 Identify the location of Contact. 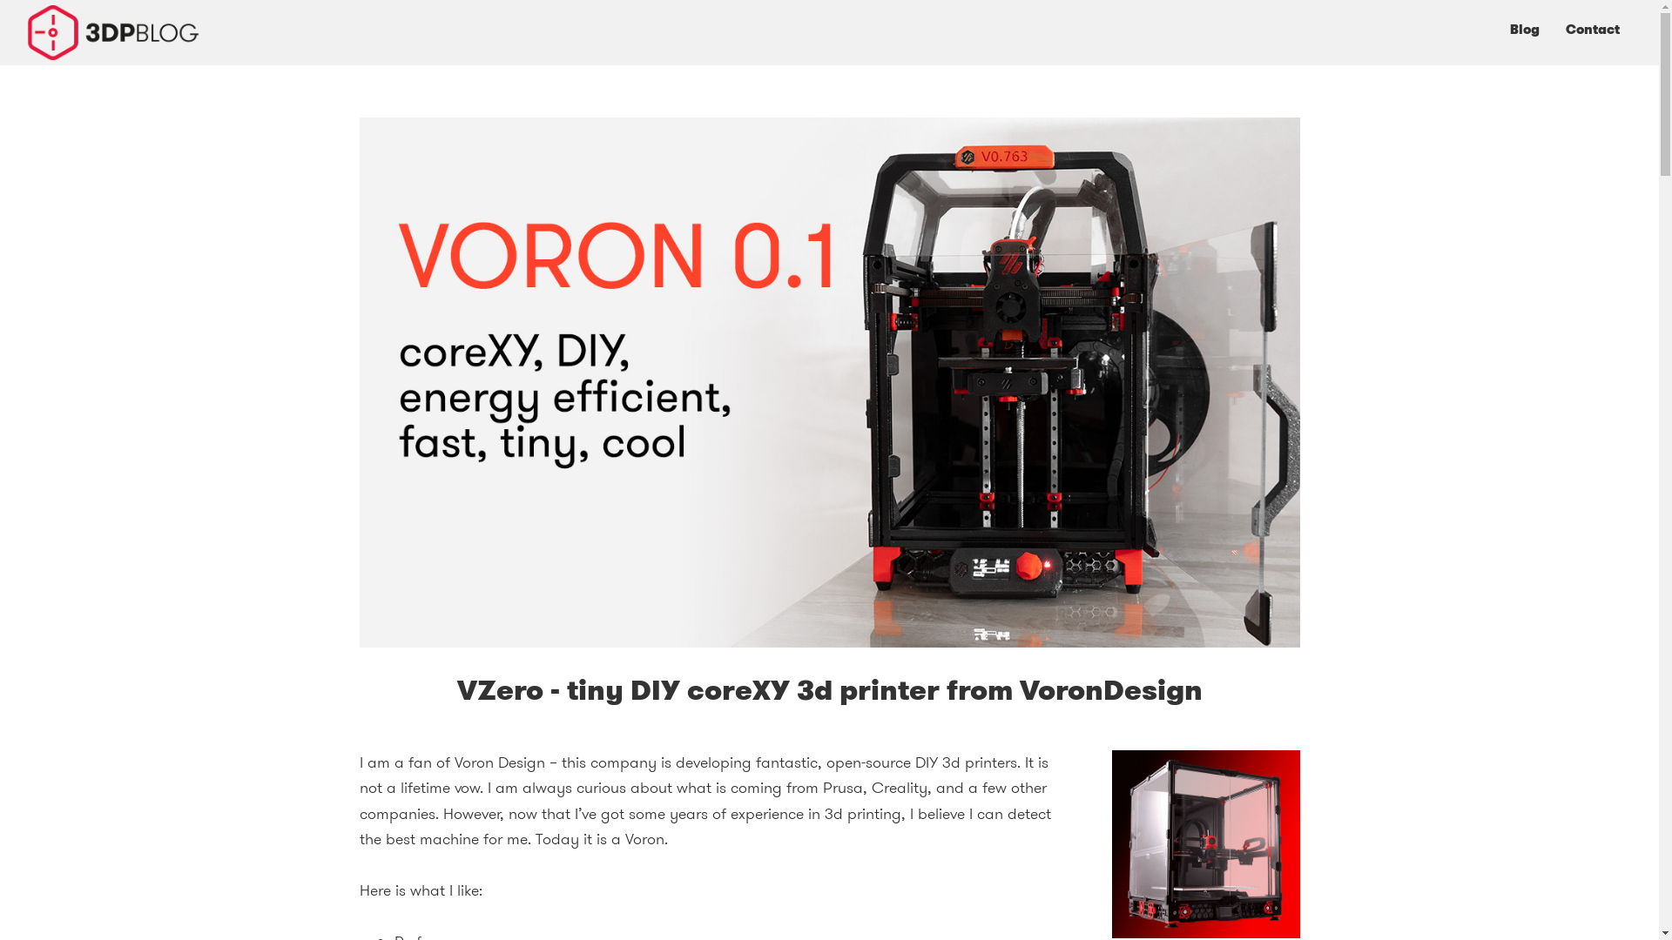
(1593, 30).